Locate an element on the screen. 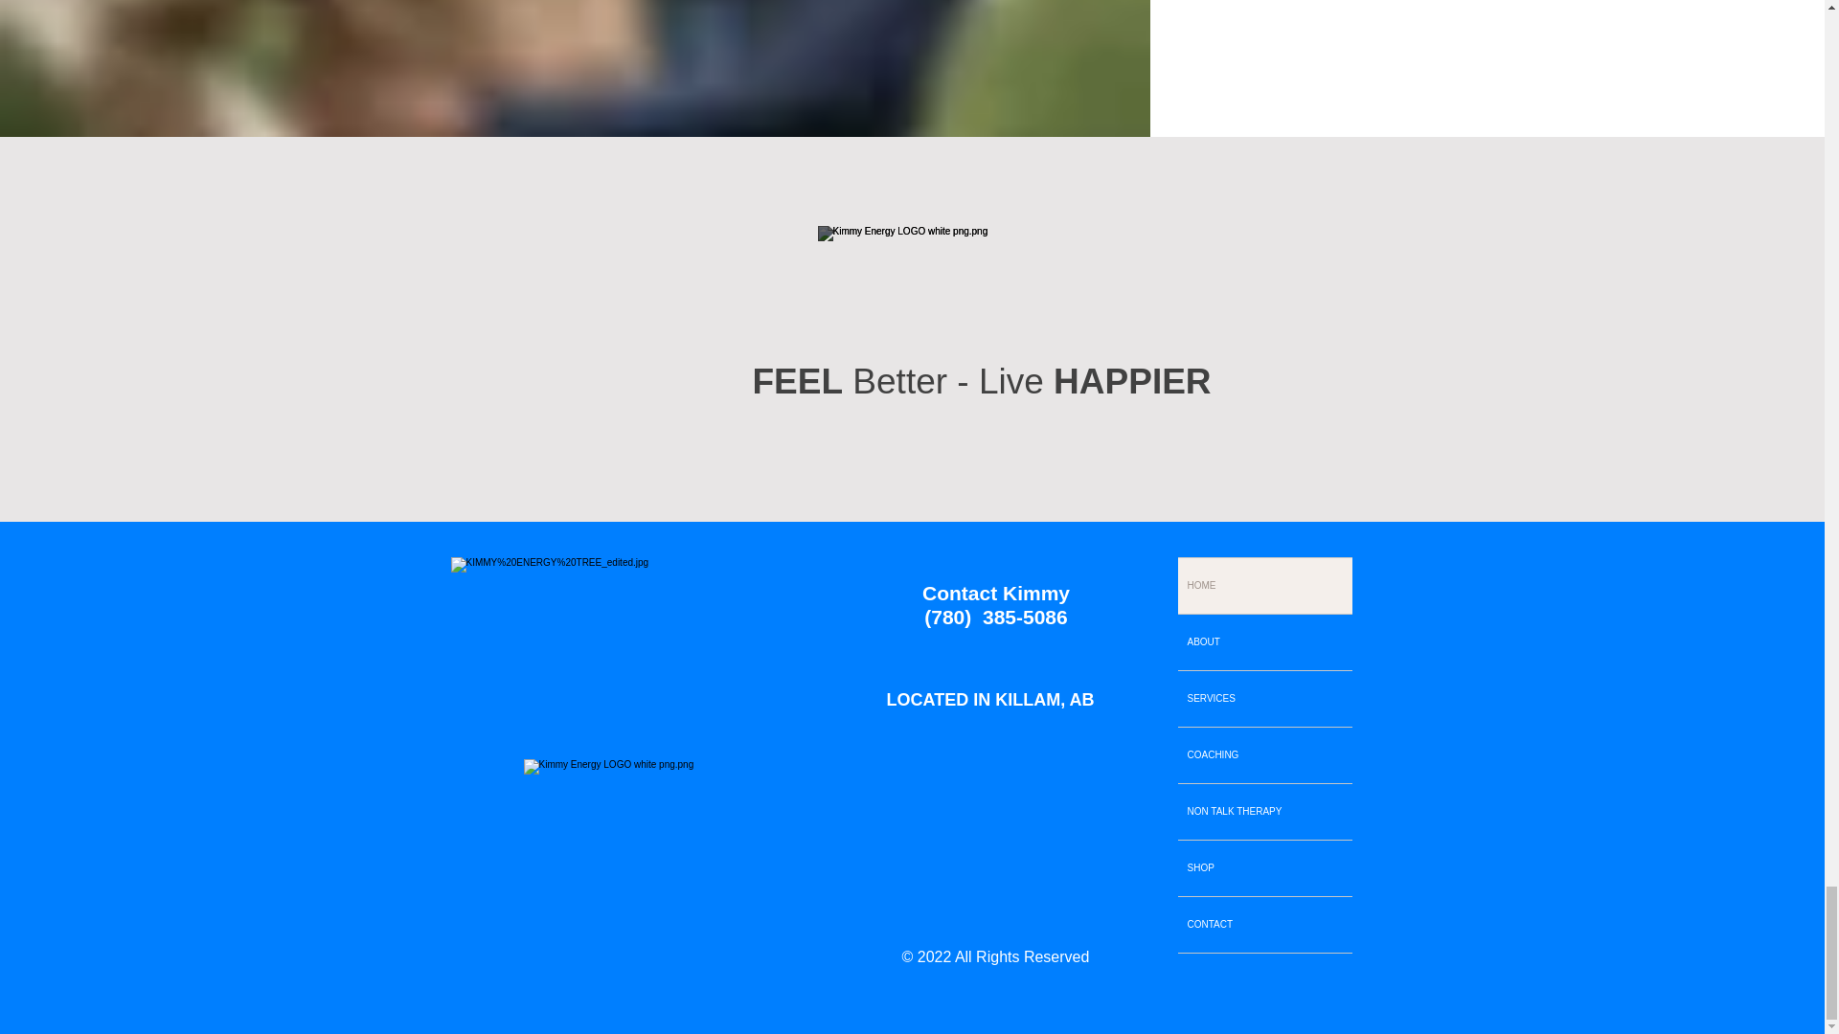 This screenshot has width=1839, height=1034. HOME is located at coordinates (1264, 586).